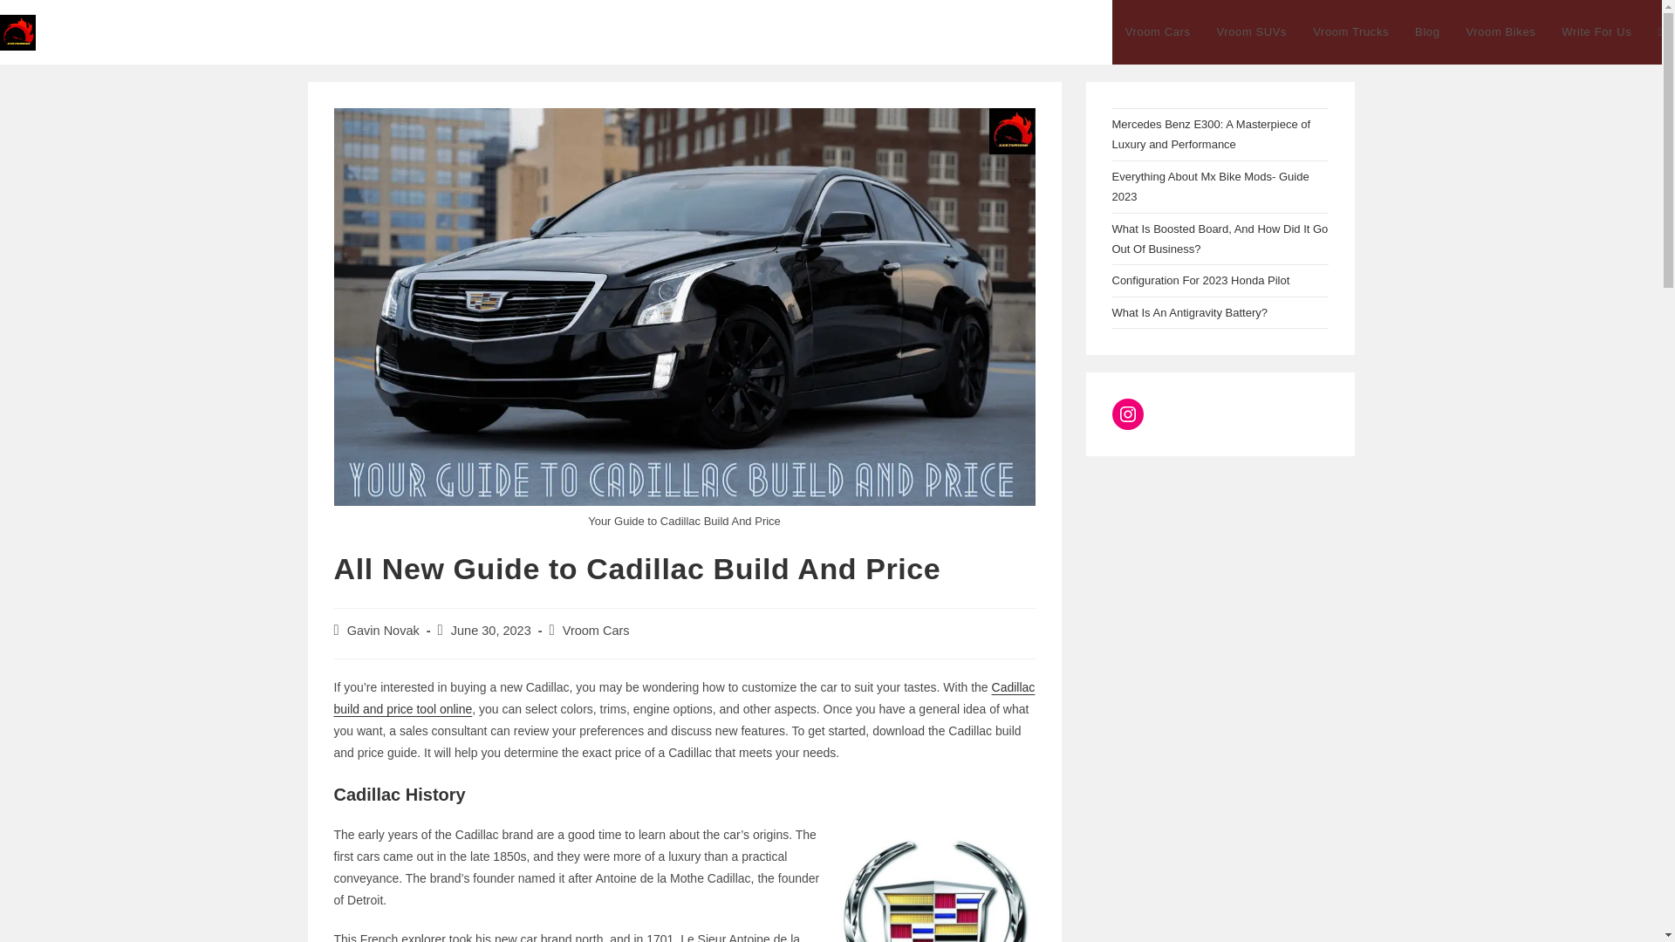 This screenshot has width=1675, height=942. What do you see at coordinates (1158, 32) in the screenshot?
I see `Vroom Cars` at bounding box center [1158, 32].